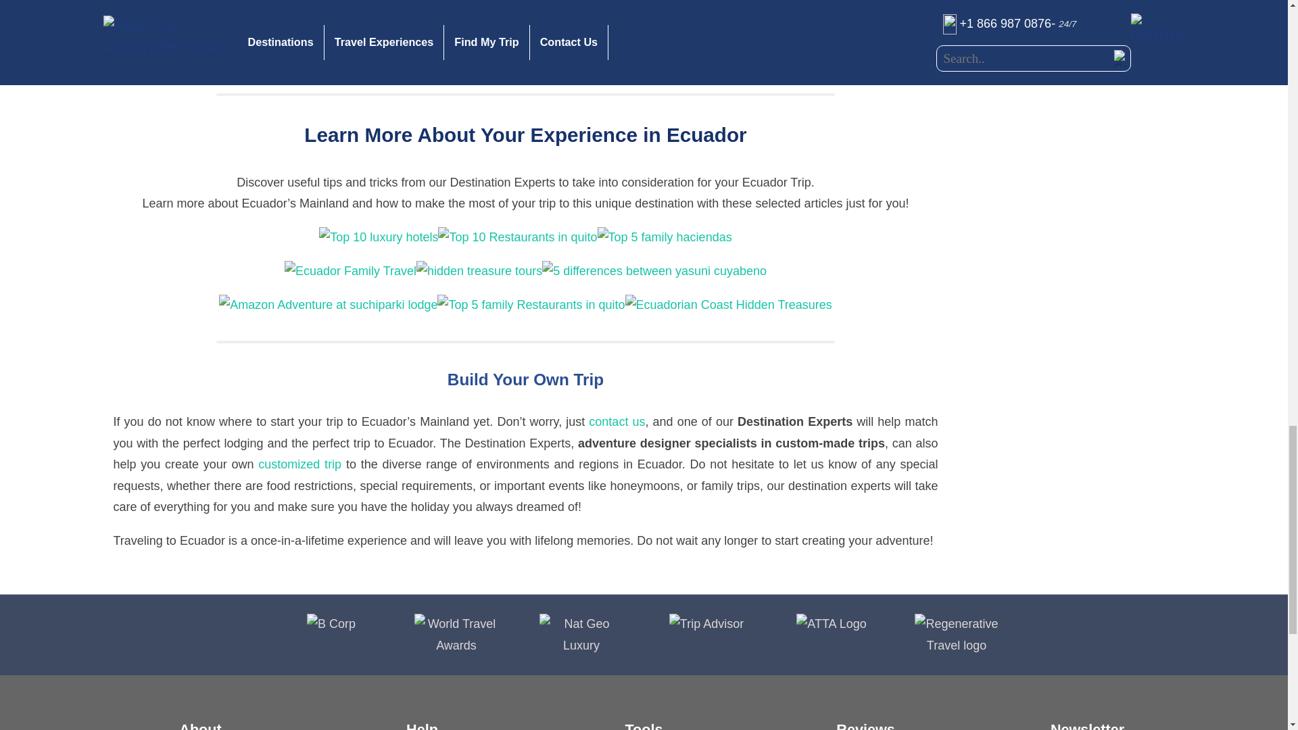 This screenshot has width=1298, height=730. What do you see at coordinates (379, 237) in the screenshot?
I see `TOP 15 LUXURY HOTELS IN ECUADOR` at bounding box center [379, 237].